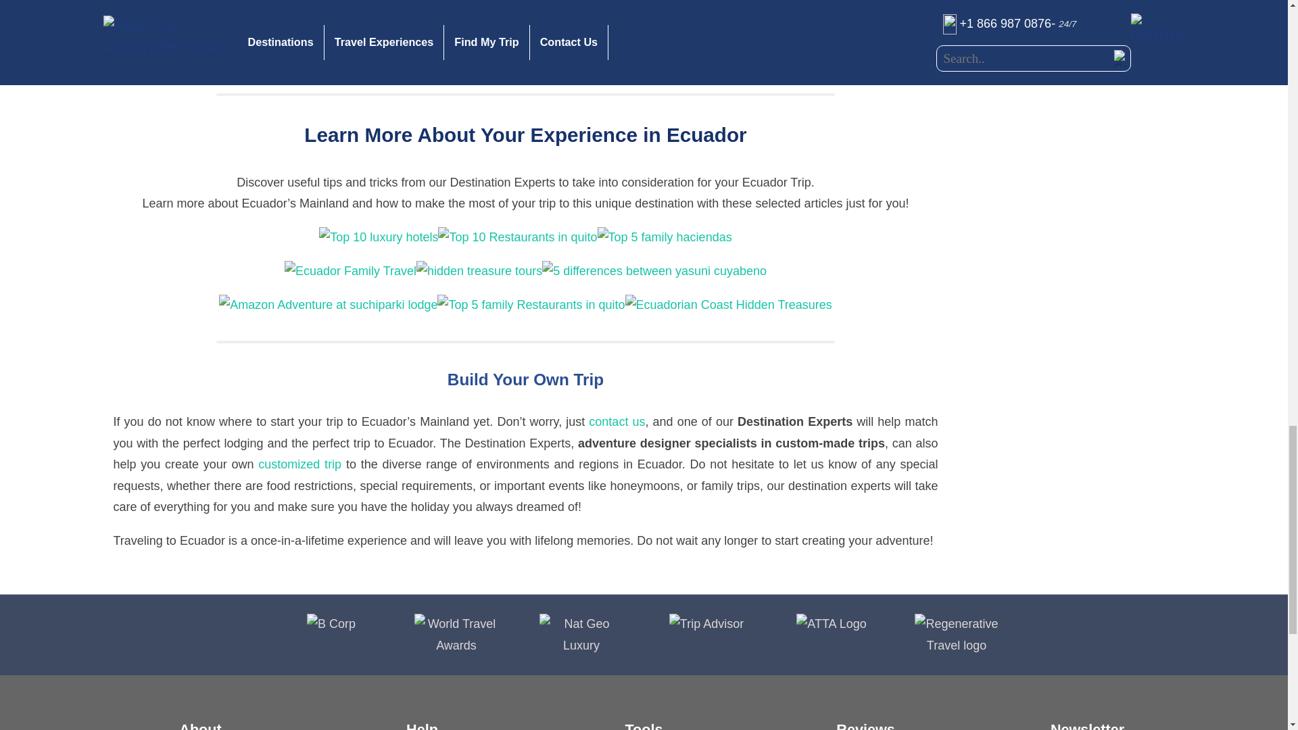 This screenshot has width=1298, height=730. What do you see at coordinates (379, 237) in the screenshot?
I see `TOP 15 LUXURY HOTELS IN ECUADOR` at bounding box center [379, 237].